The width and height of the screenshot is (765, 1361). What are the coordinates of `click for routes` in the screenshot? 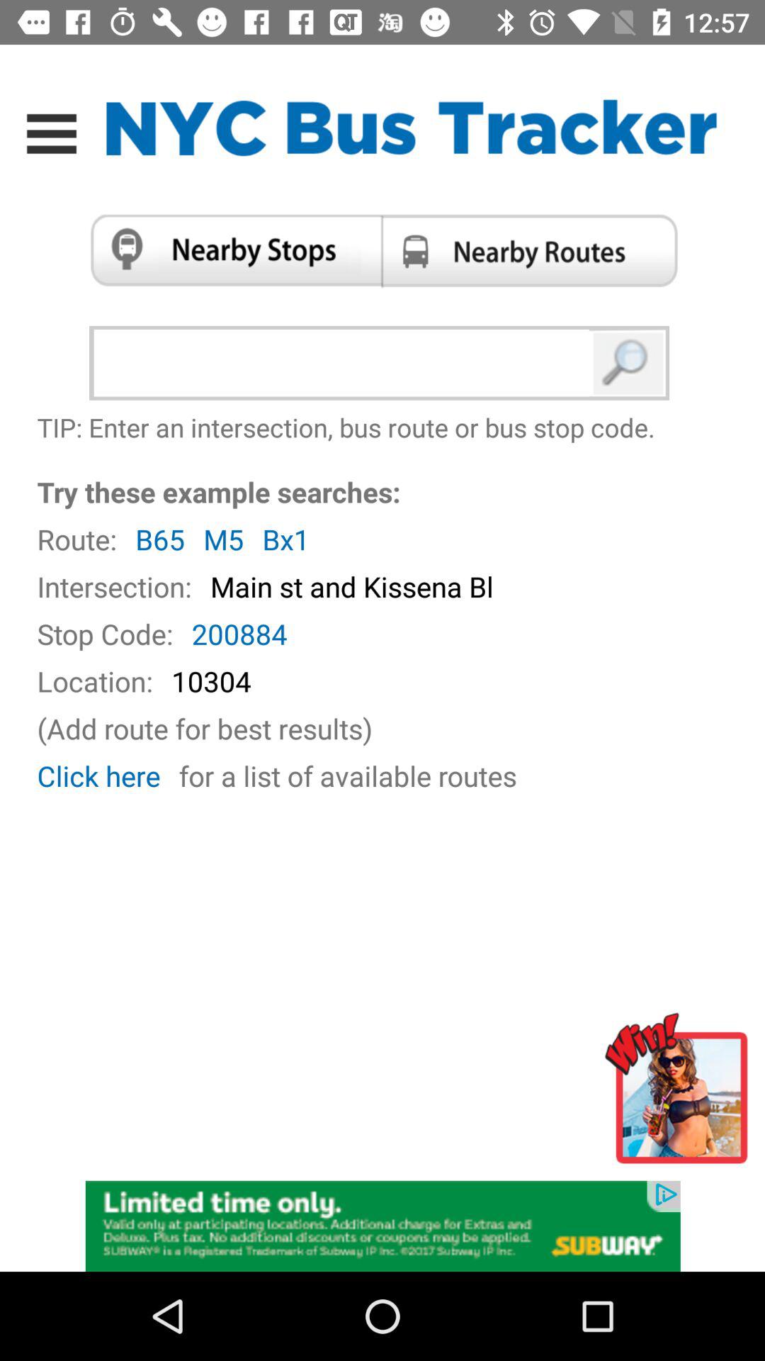 It's located at (534, 250).